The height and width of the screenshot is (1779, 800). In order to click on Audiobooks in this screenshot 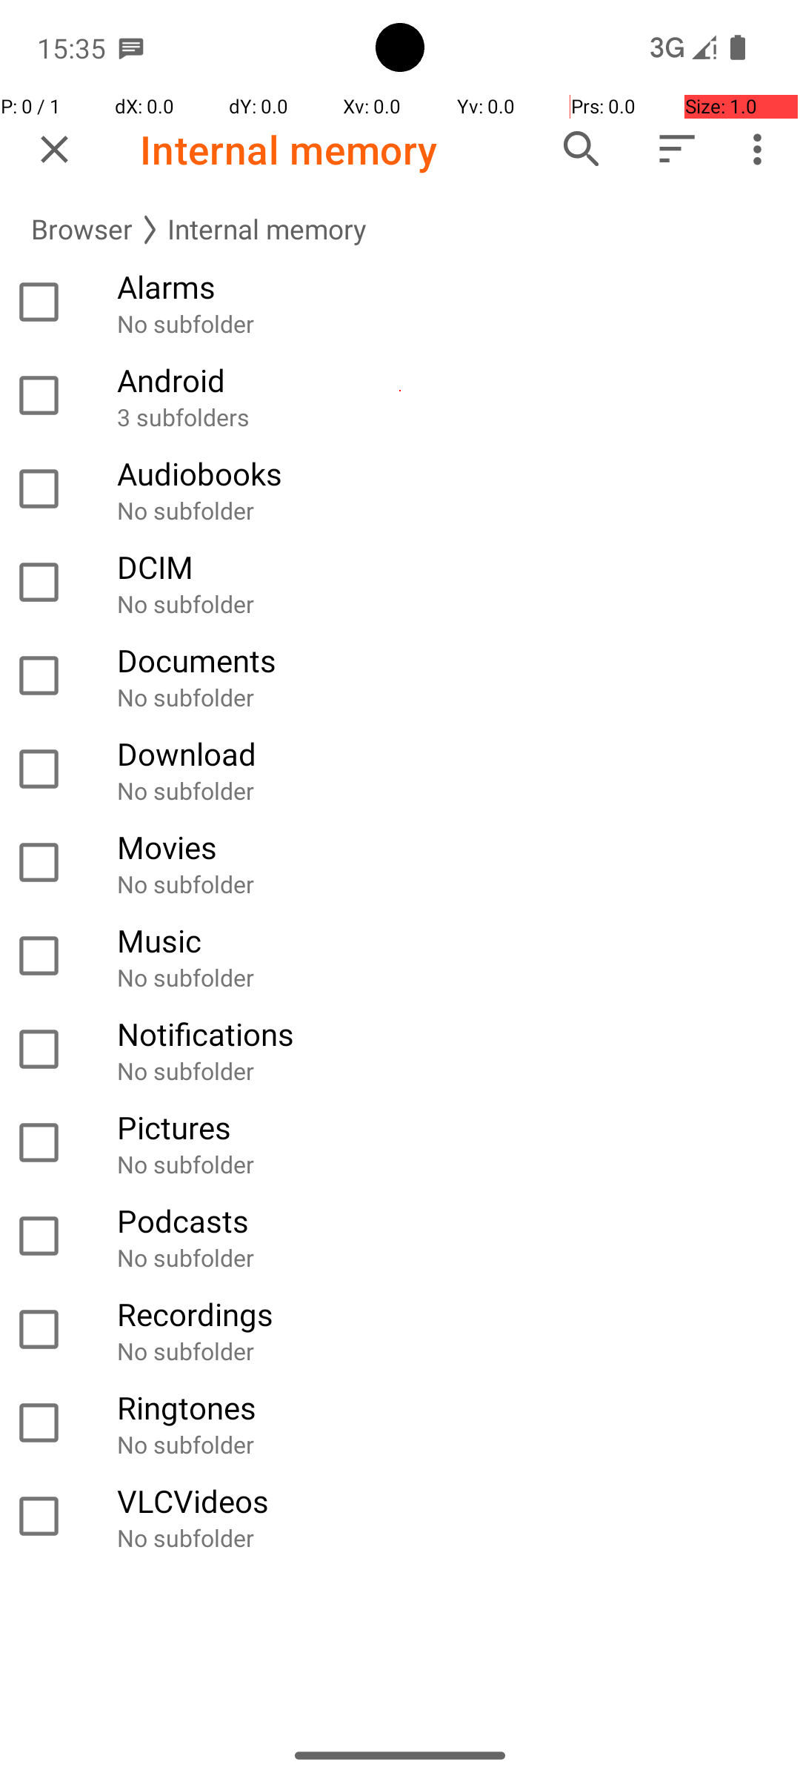, I will do `click(450, 473)`.